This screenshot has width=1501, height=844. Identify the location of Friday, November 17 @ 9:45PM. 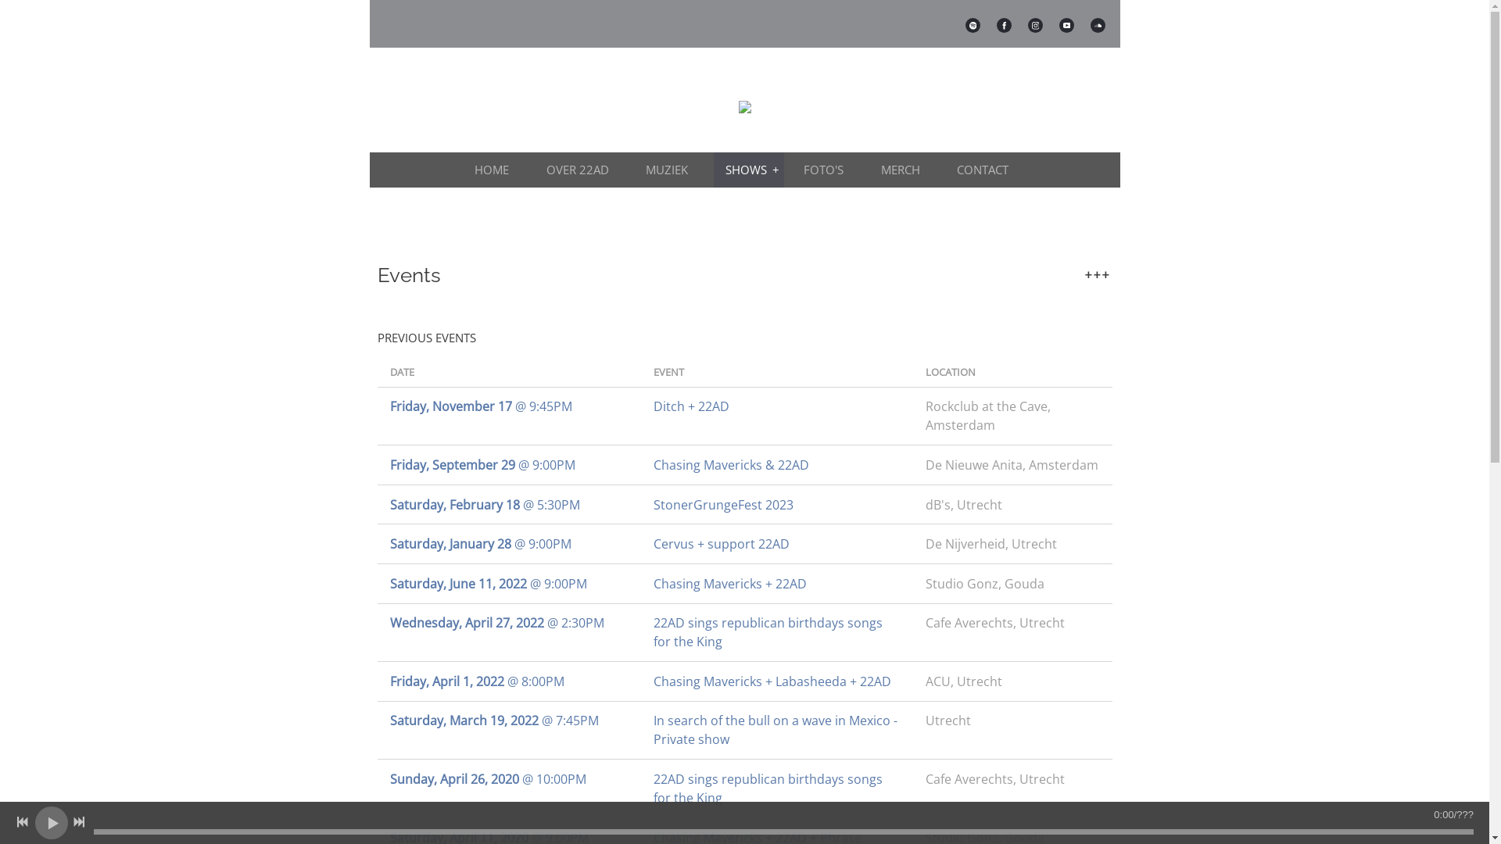
(508, 406).